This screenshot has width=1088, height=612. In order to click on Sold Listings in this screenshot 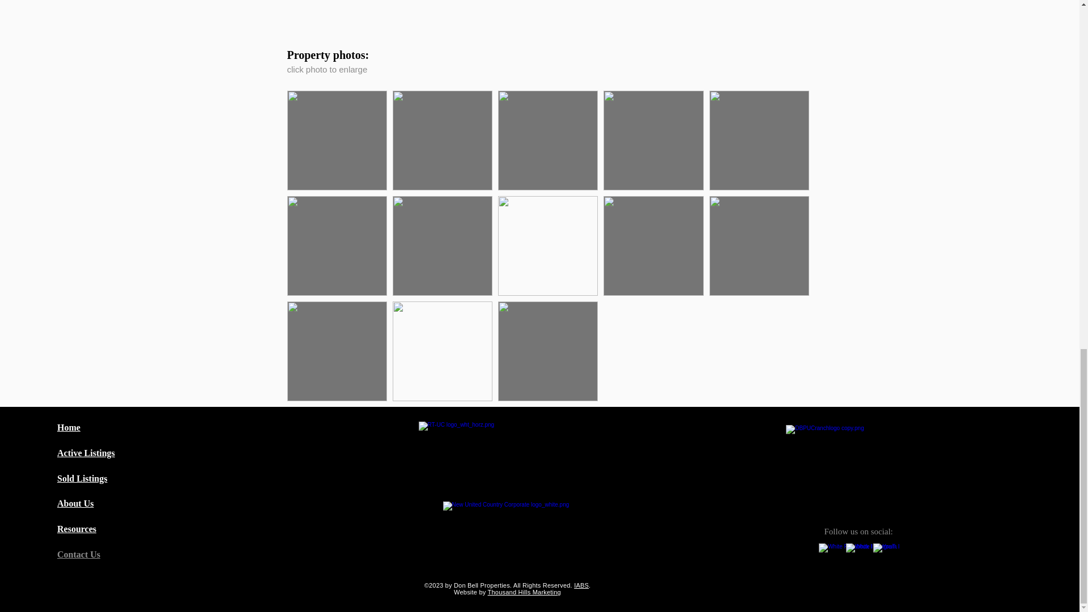, I will do `click(82, 478)`.